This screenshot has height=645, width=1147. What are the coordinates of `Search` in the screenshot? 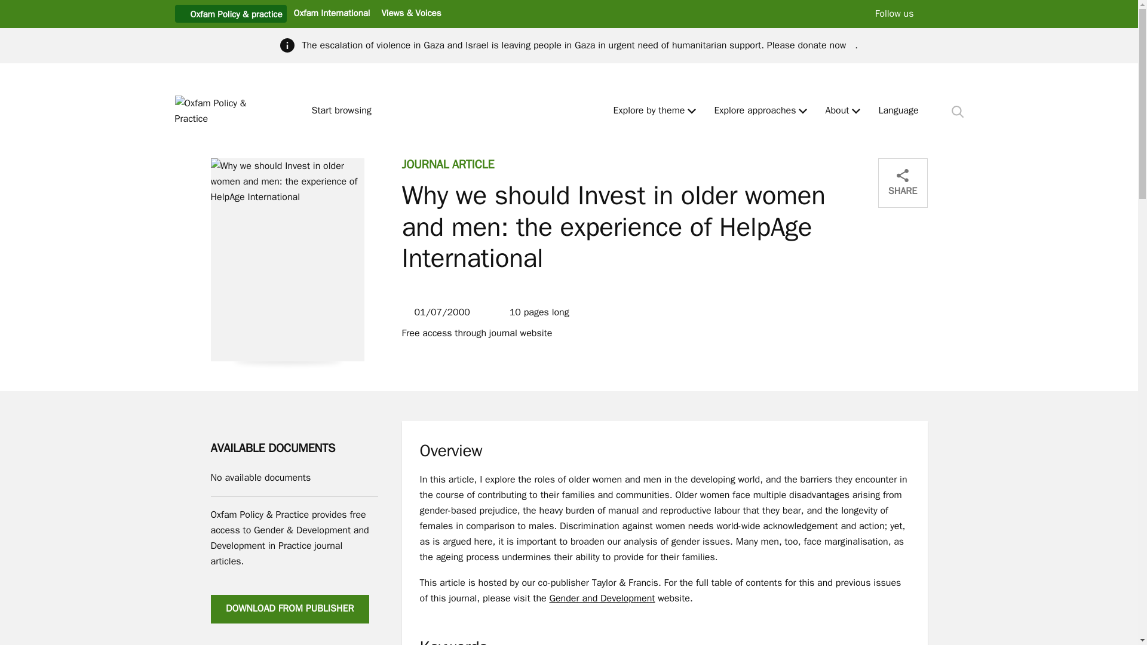 It's located at (957, 111).